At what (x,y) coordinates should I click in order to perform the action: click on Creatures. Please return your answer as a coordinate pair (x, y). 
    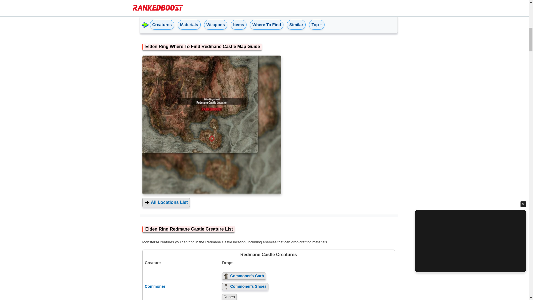
    Looking at the image, I should click on (162, 22).